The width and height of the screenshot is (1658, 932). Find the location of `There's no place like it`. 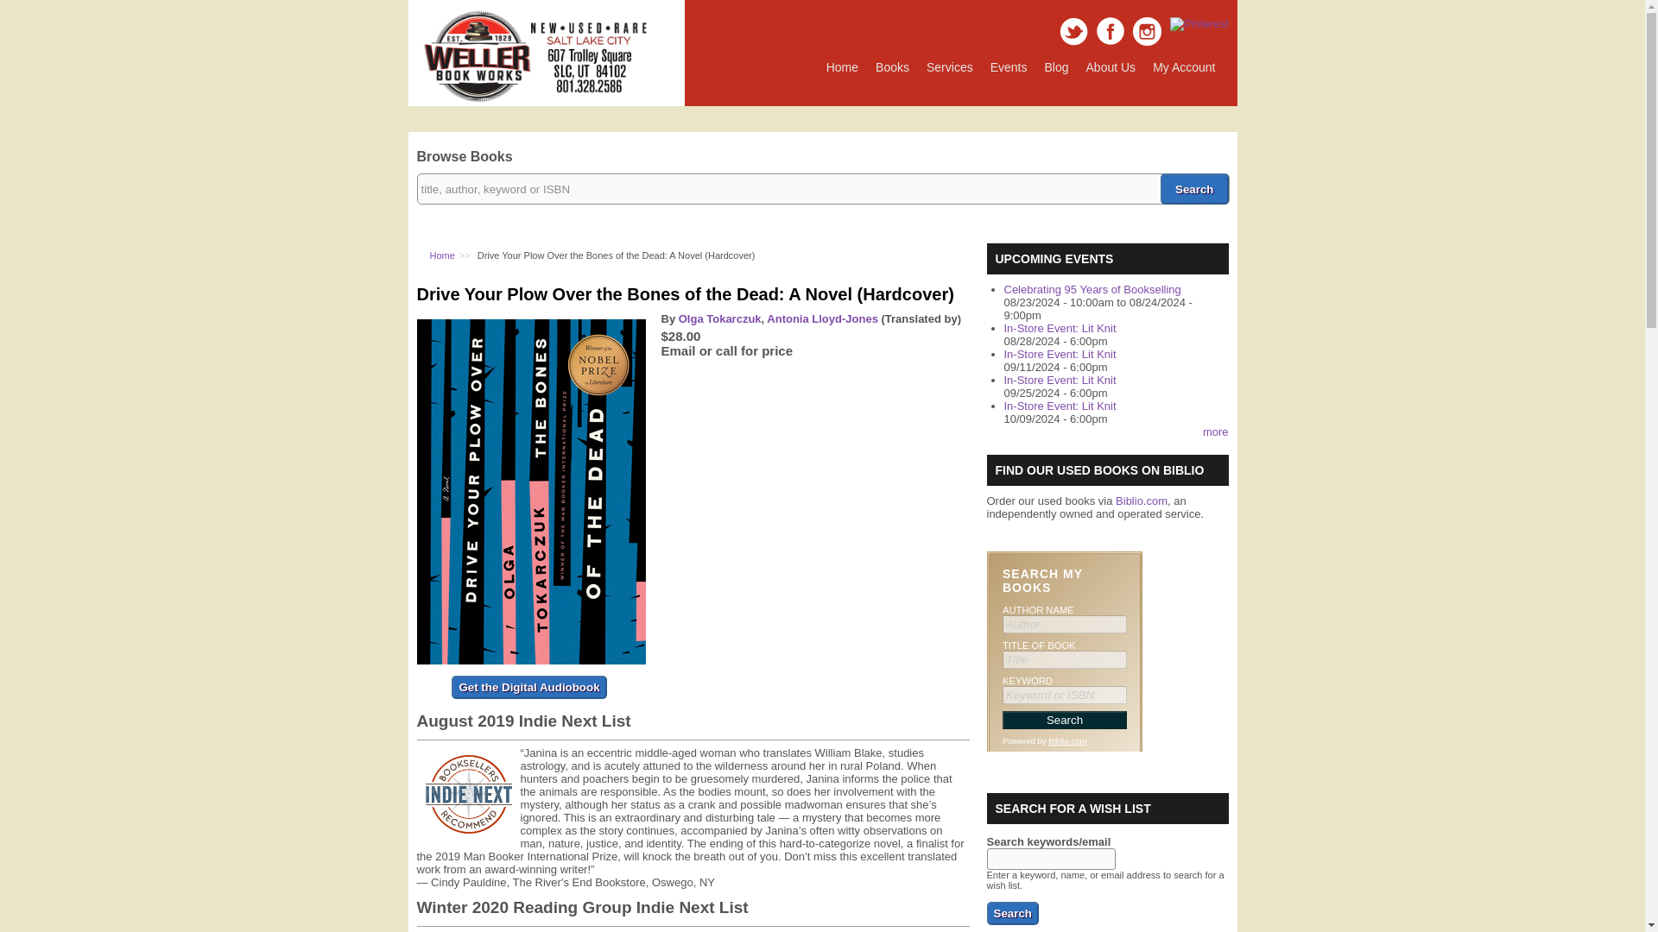

There's no place like it is located at coordinates (842, 67).